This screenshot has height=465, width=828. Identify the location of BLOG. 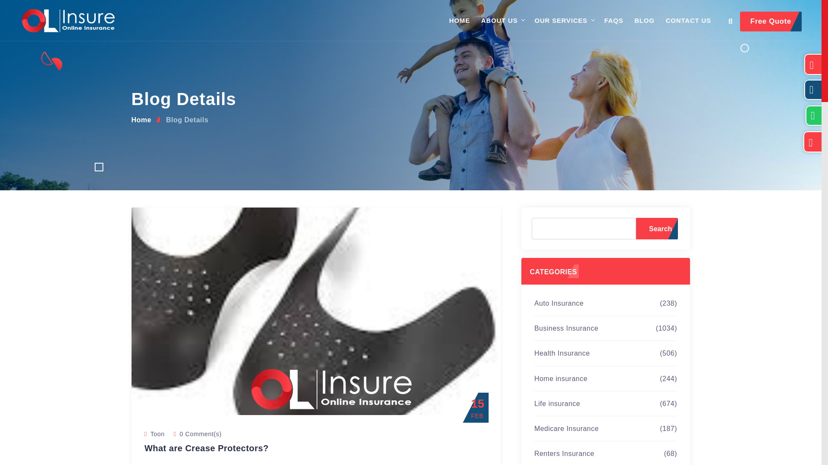
(644, 21).